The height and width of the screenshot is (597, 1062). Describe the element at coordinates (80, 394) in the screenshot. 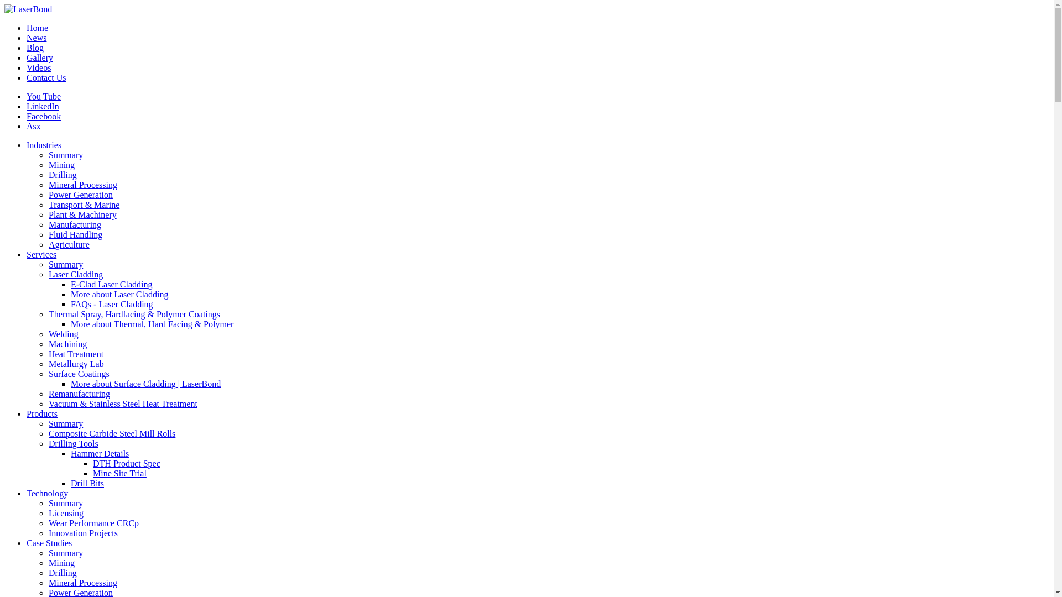

I see `Remanufacturing` at that location.